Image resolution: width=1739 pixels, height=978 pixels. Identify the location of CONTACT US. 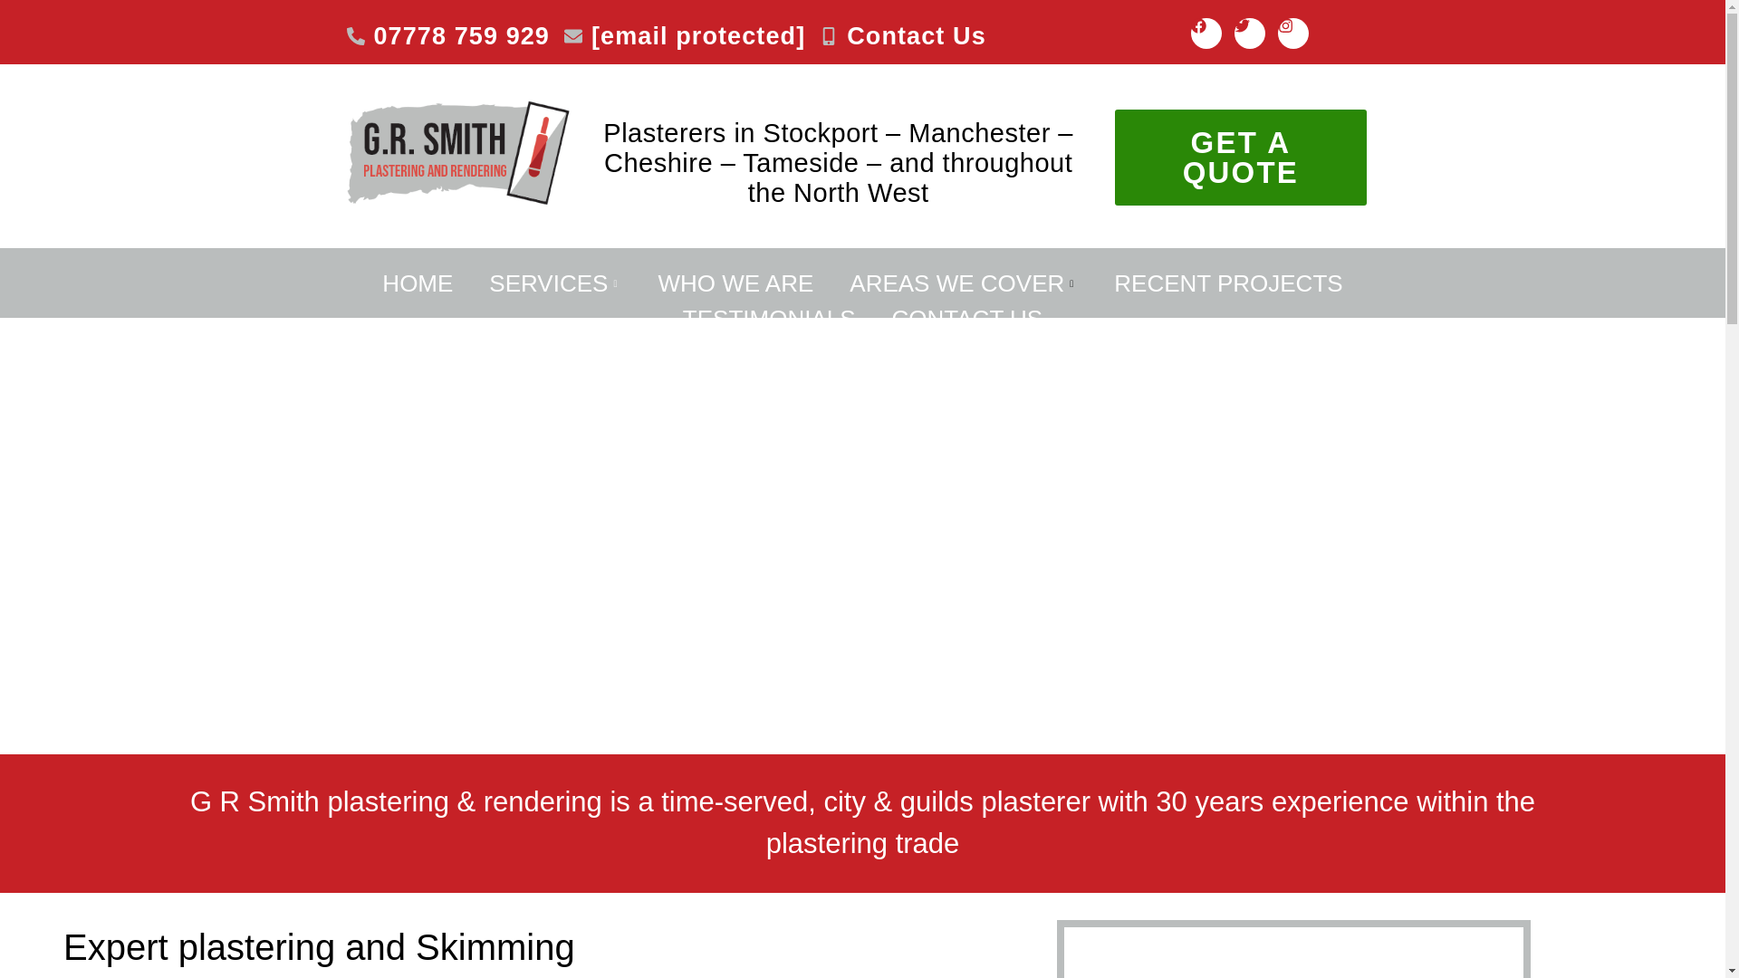
(967, 319).